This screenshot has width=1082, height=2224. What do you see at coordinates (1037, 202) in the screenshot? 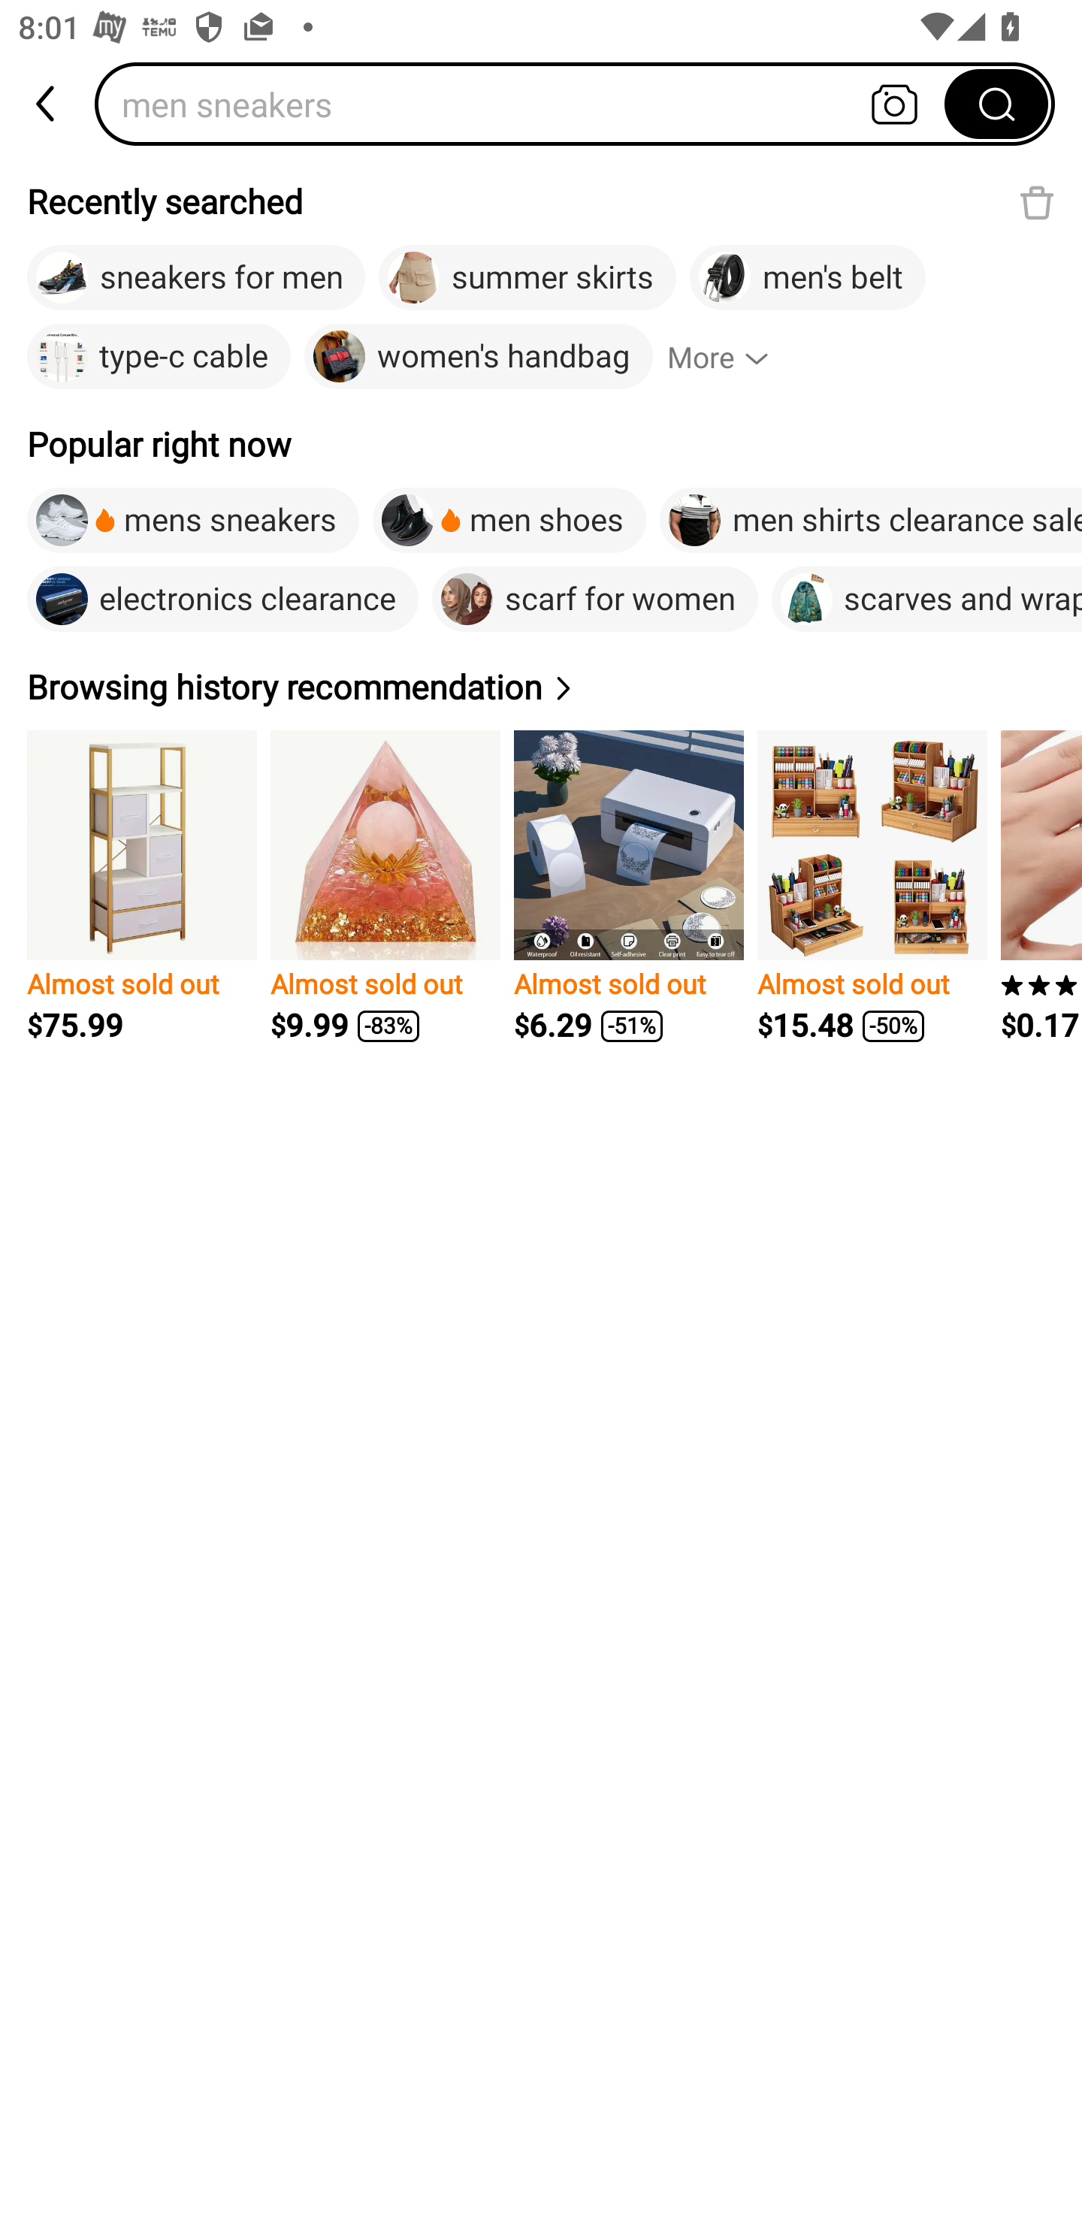
I see `Delete recent search` at bounding box center [1037, 202].